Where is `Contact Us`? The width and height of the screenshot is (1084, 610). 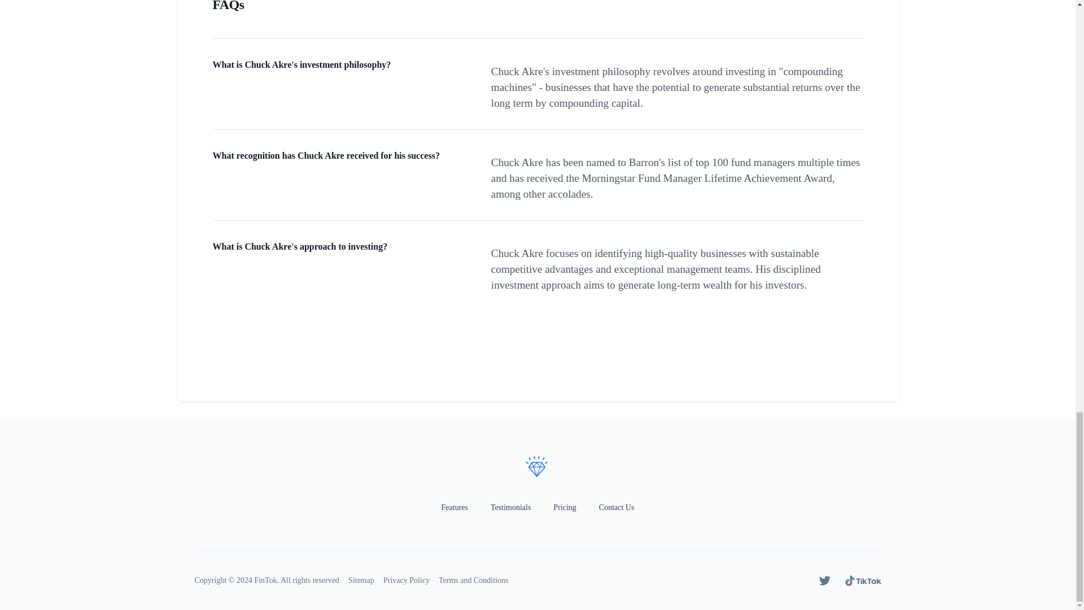
Contact Us is located at coordinates (617, 507).